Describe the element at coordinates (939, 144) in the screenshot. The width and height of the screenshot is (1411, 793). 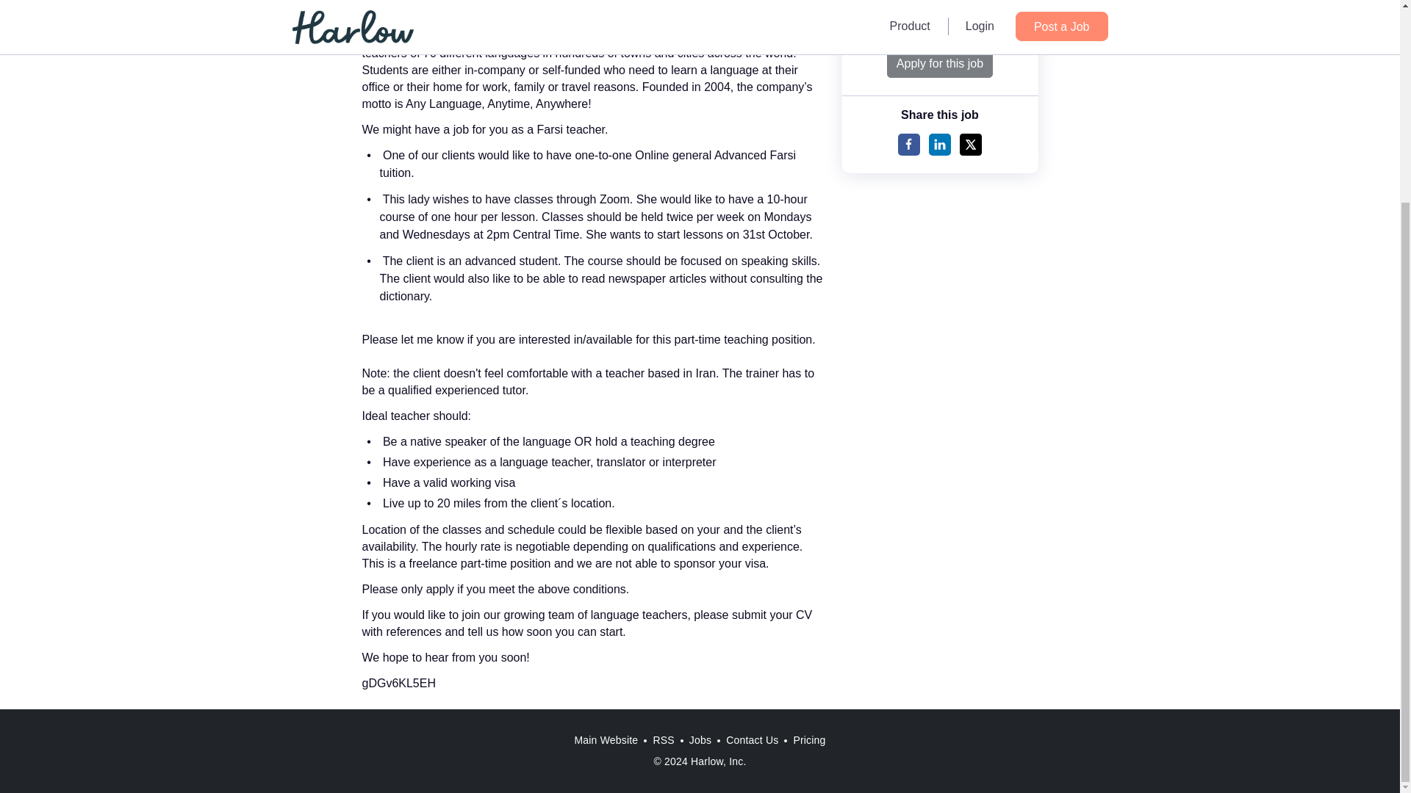
I see `Share to Linkedin` at that location.